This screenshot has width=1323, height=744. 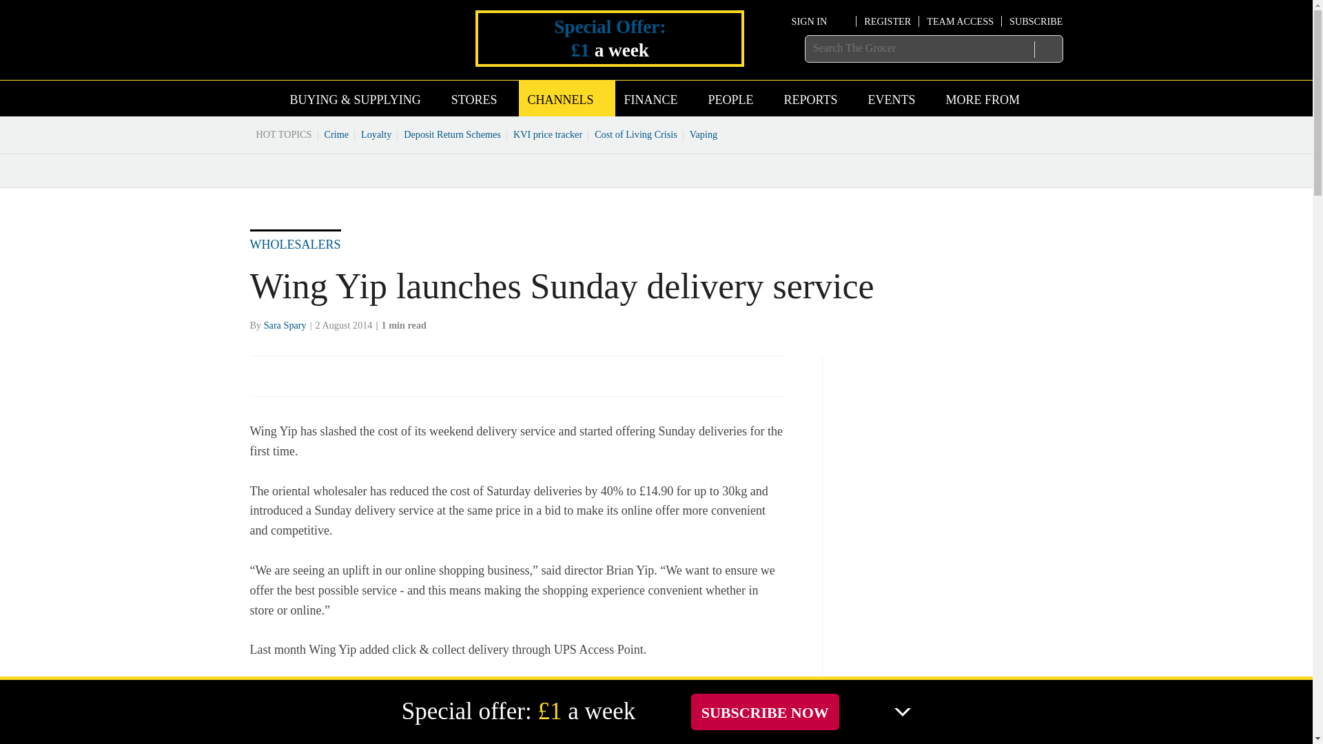 I want to click on Loyalty, so click(x=376, y=134).